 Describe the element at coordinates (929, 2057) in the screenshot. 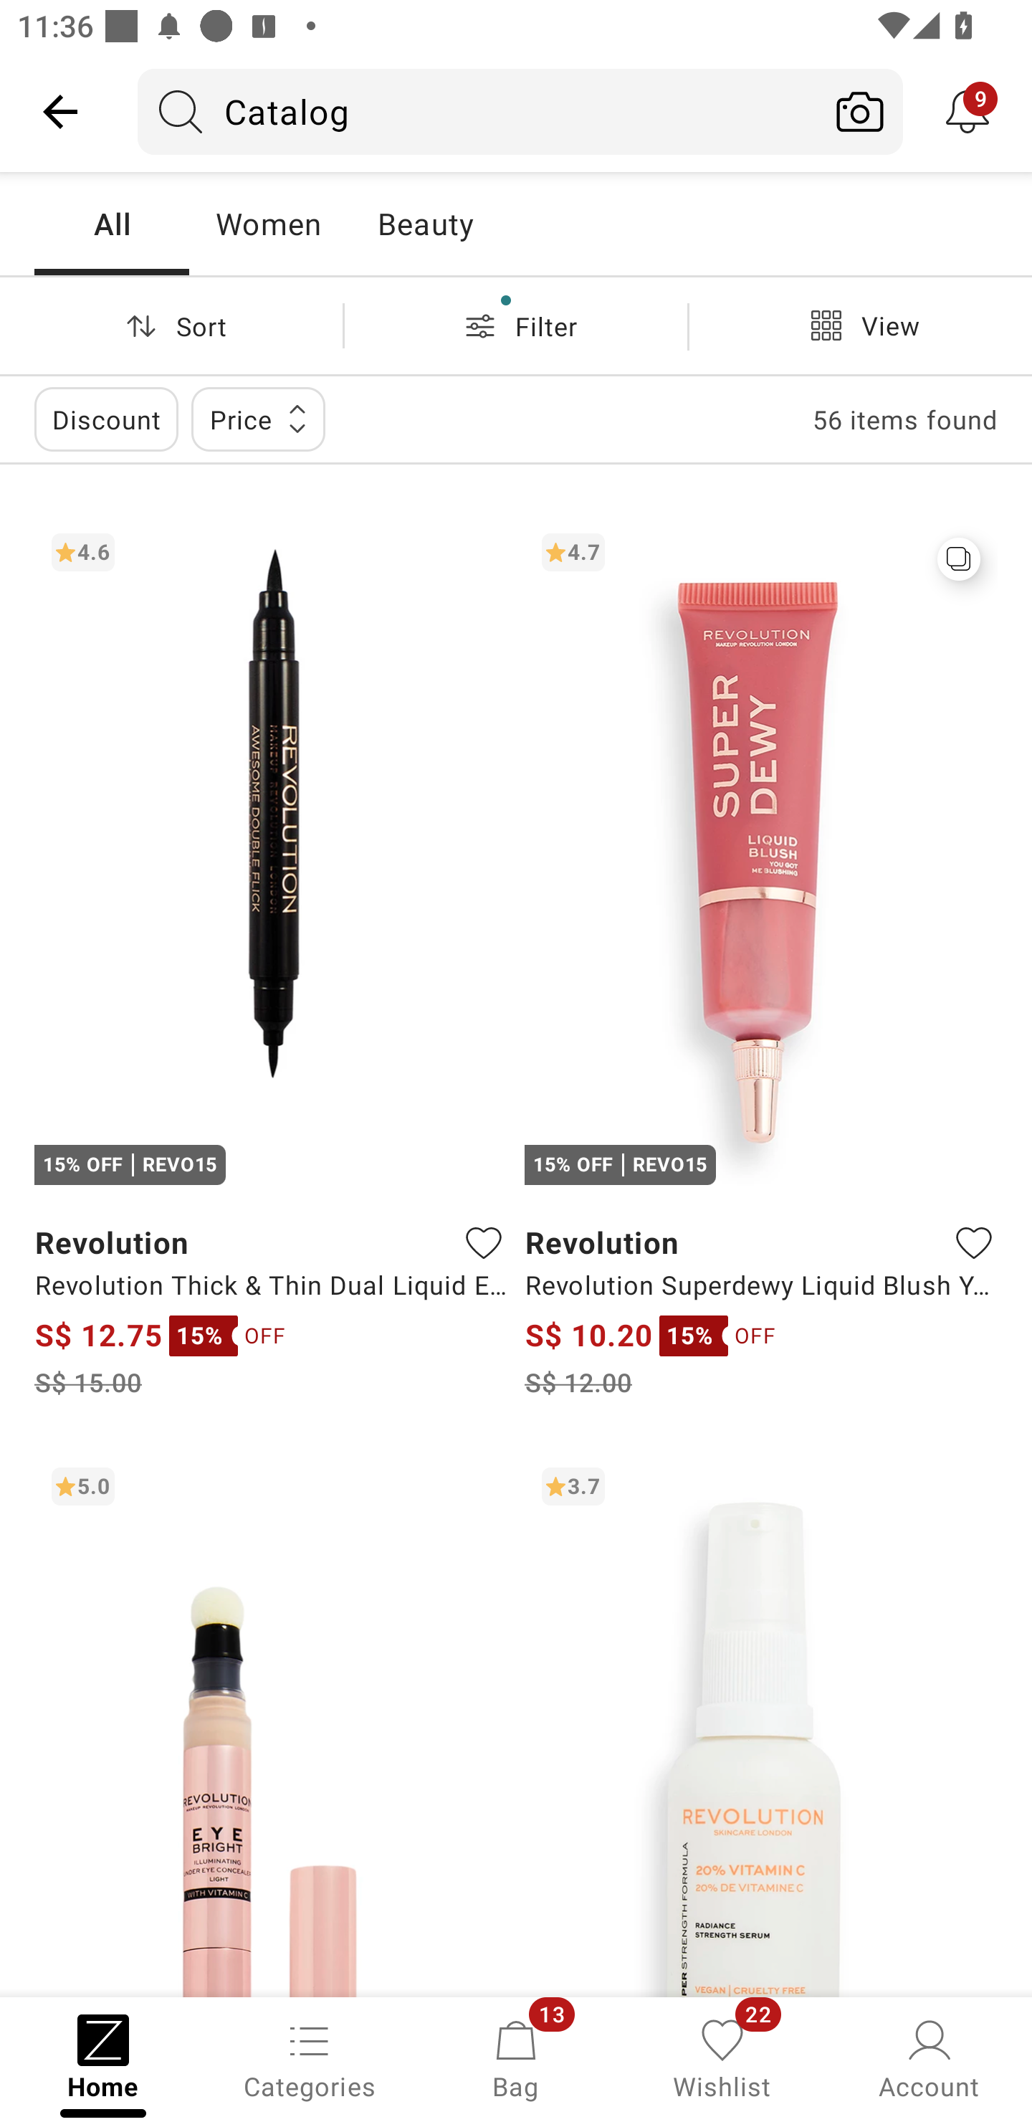

I see `Account` at that location.